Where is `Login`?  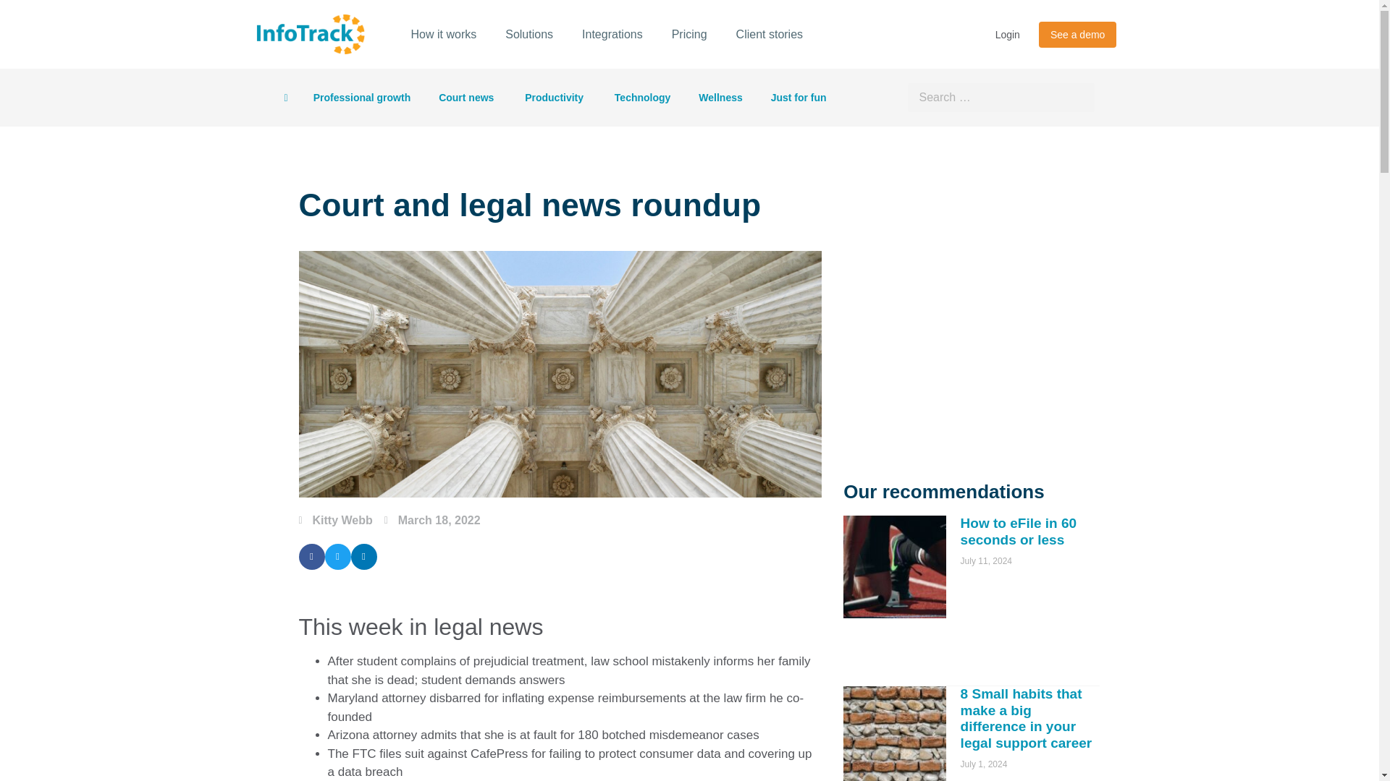 Login is located at coordinates (1008, 35).